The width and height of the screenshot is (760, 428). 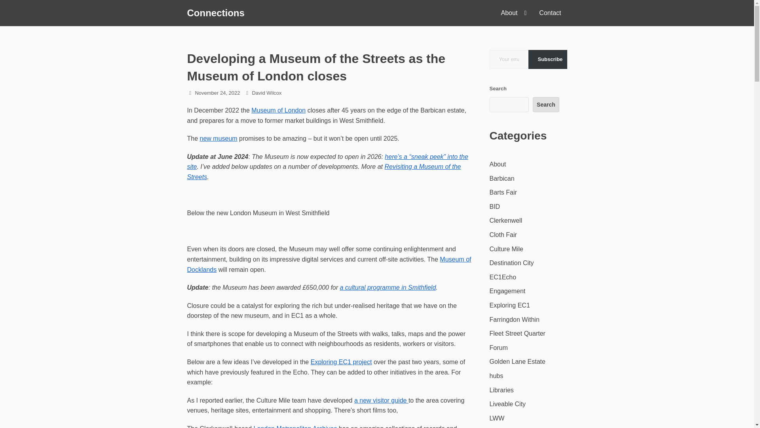 What do you see at coordinates (278, 110) in the screenshot?
I see `Museum of London` at bounding box center [278, 110].